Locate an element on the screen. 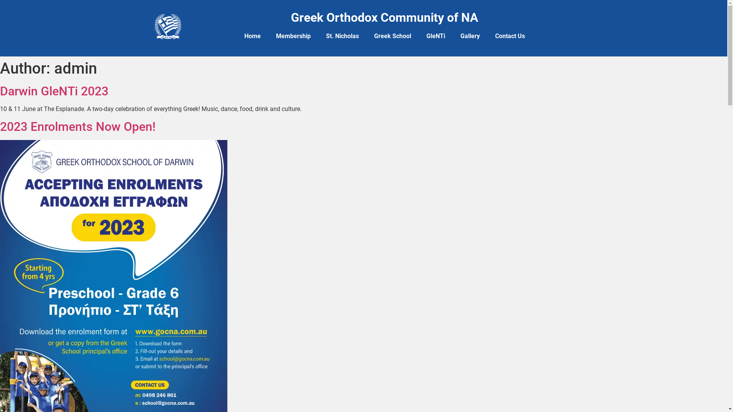  Gallery is located at coordinates (470, 36).